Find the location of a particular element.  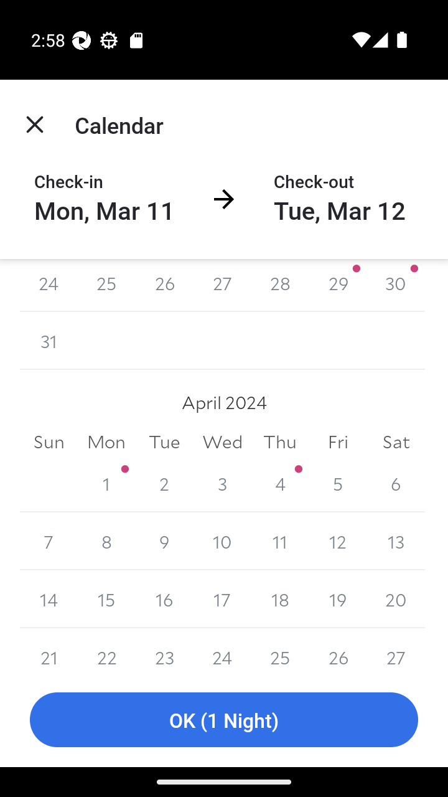

10 10 April 2024 is located at coordinates (222, 542).